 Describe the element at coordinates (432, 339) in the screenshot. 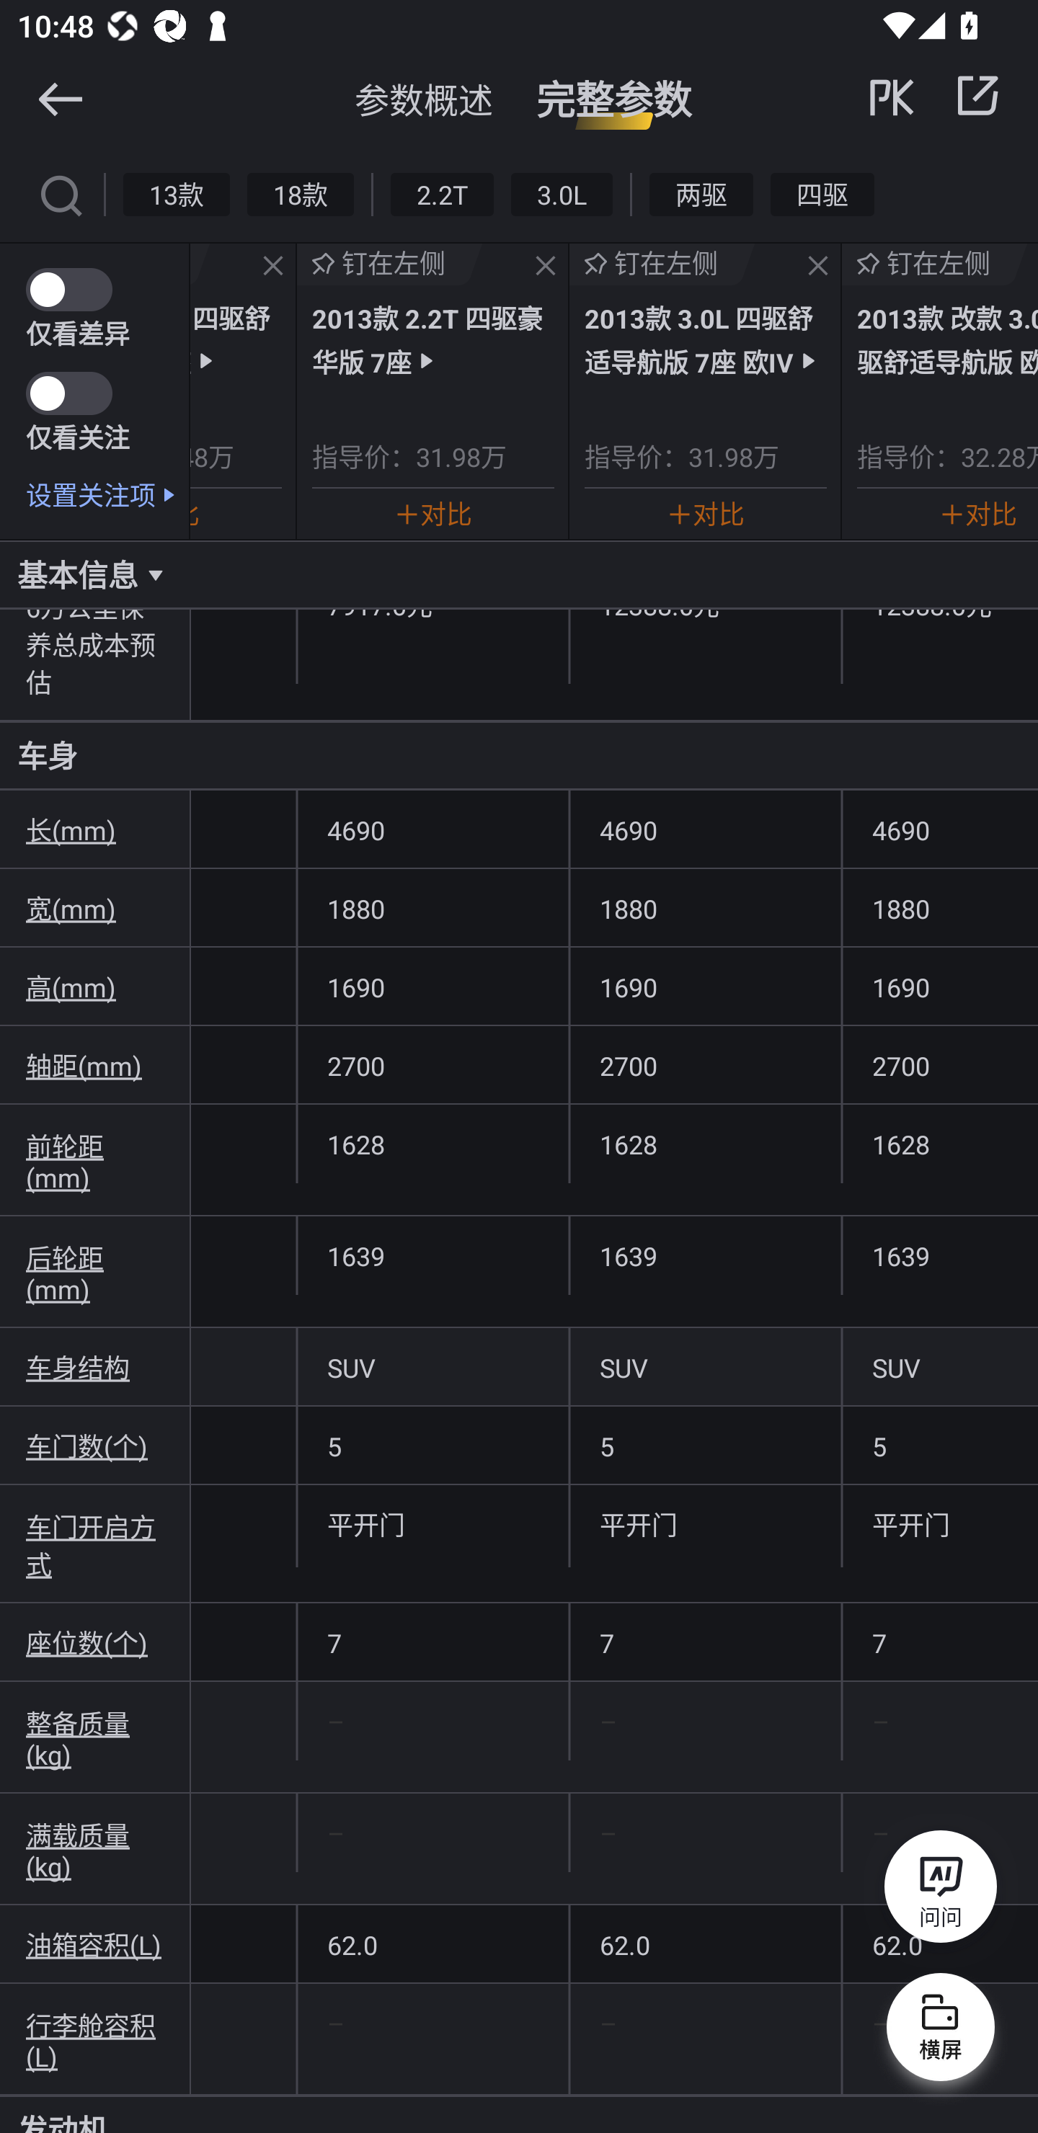

I see `2013款 2.2T 四驱豪华版 7座 ` at that location.